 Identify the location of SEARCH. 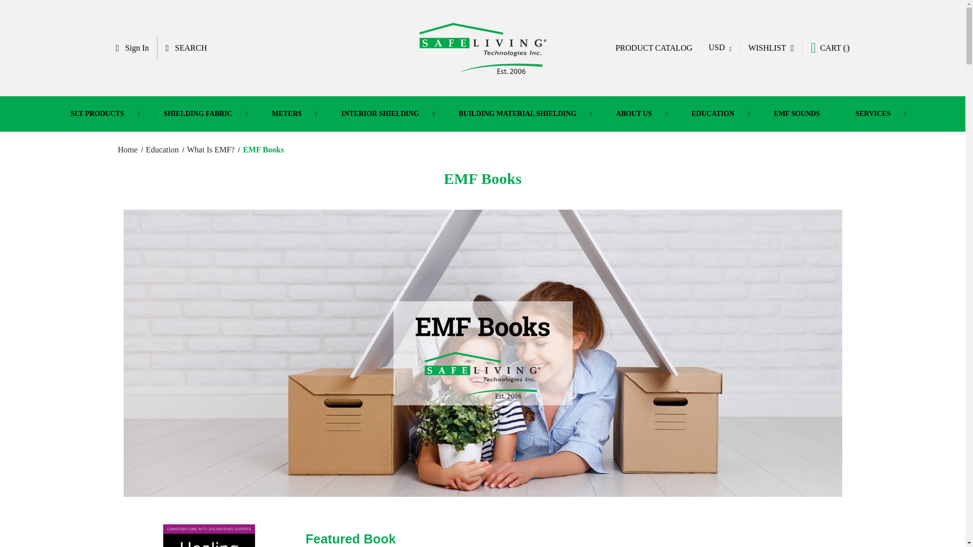
(186, 48).